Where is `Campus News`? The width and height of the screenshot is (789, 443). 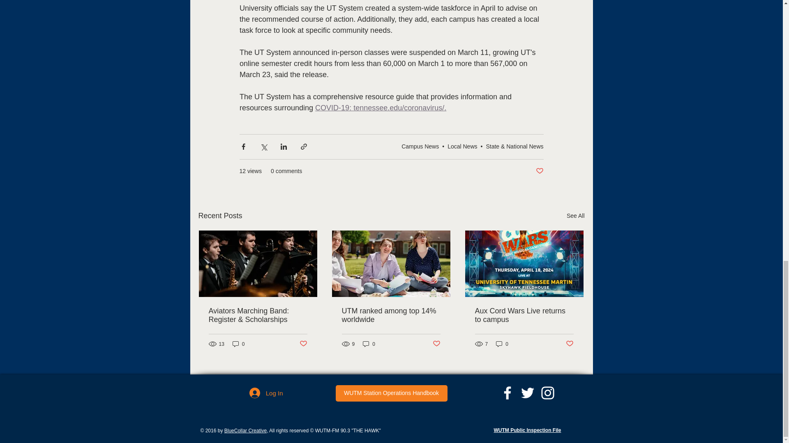 Campus News is located at coordinates (420, 146).